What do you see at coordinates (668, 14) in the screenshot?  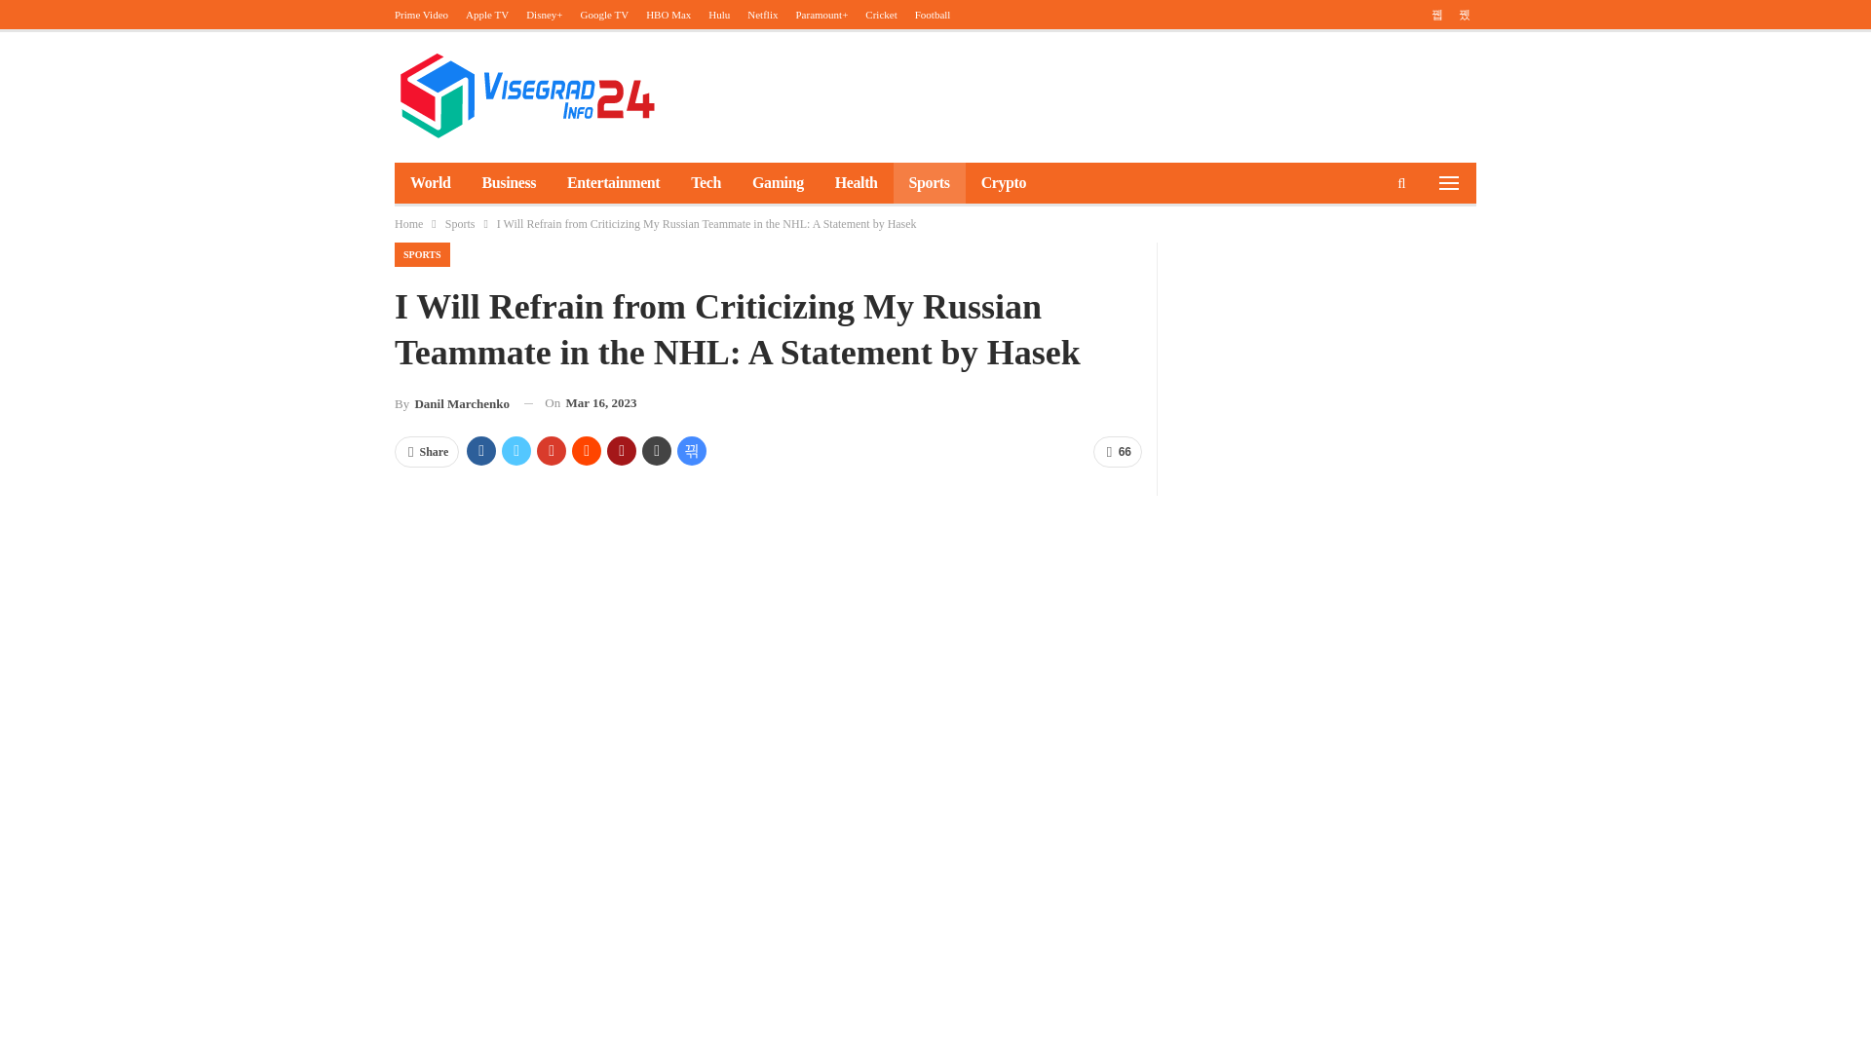 I see `HBO Max` at bounding box center [668, 14].